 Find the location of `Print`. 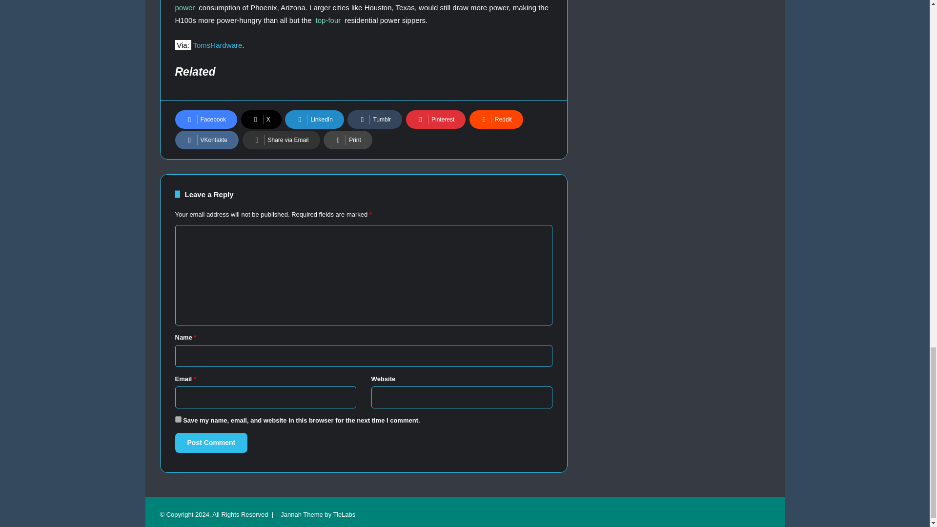

Print is located at coordinates (347, 140).